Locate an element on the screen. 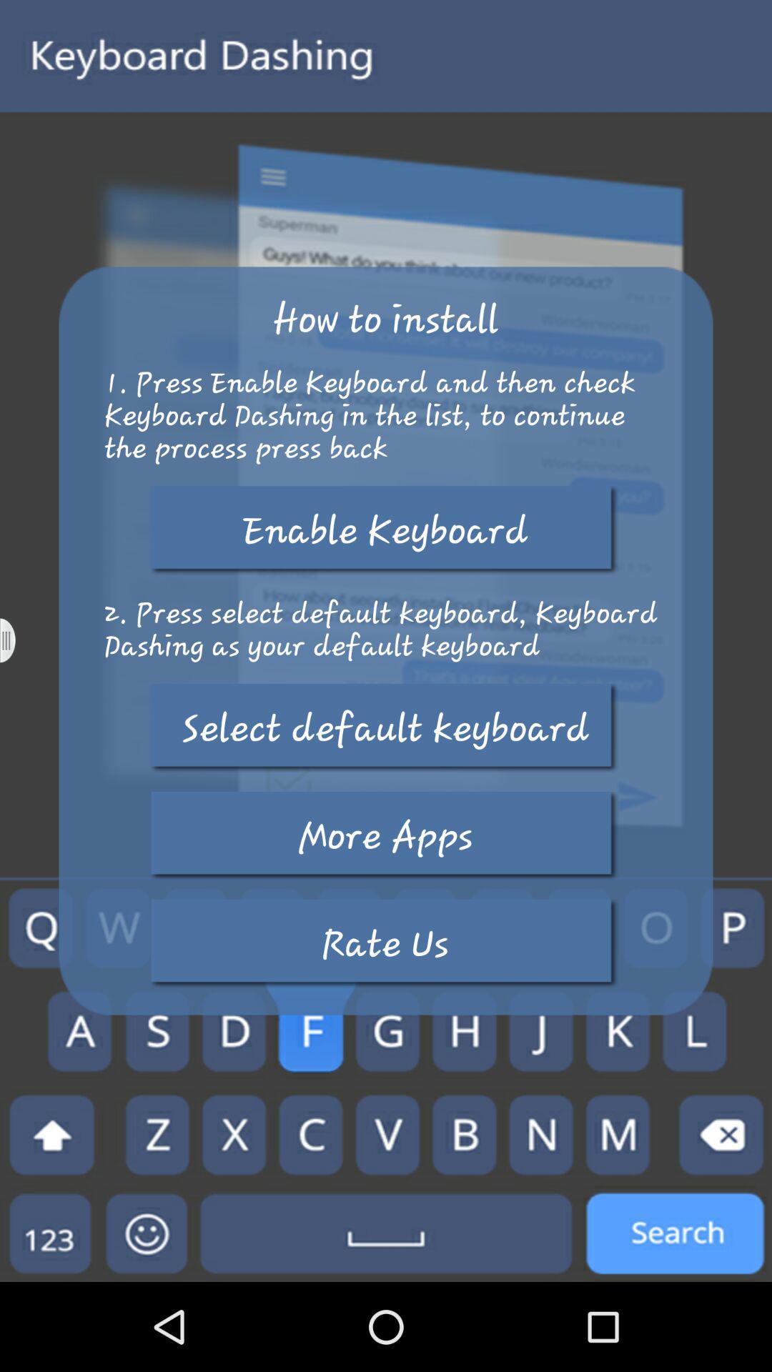 This screenshot has height=1372, width=772. tap the icon next to the 2 press select icon is located at coordinates (17, 640).